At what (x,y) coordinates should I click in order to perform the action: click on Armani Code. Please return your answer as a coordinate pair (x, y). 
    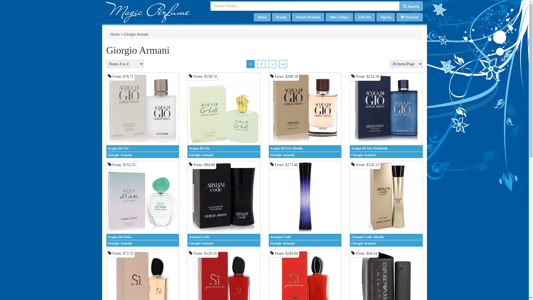
    Looking at the image, I should click on (224, 237).